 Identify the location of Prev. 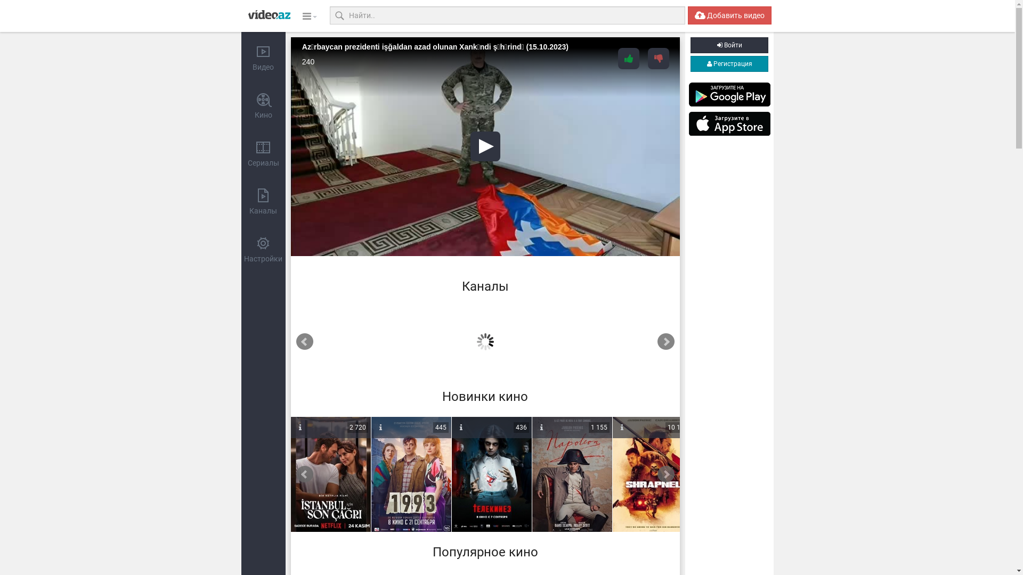
(305, 474).